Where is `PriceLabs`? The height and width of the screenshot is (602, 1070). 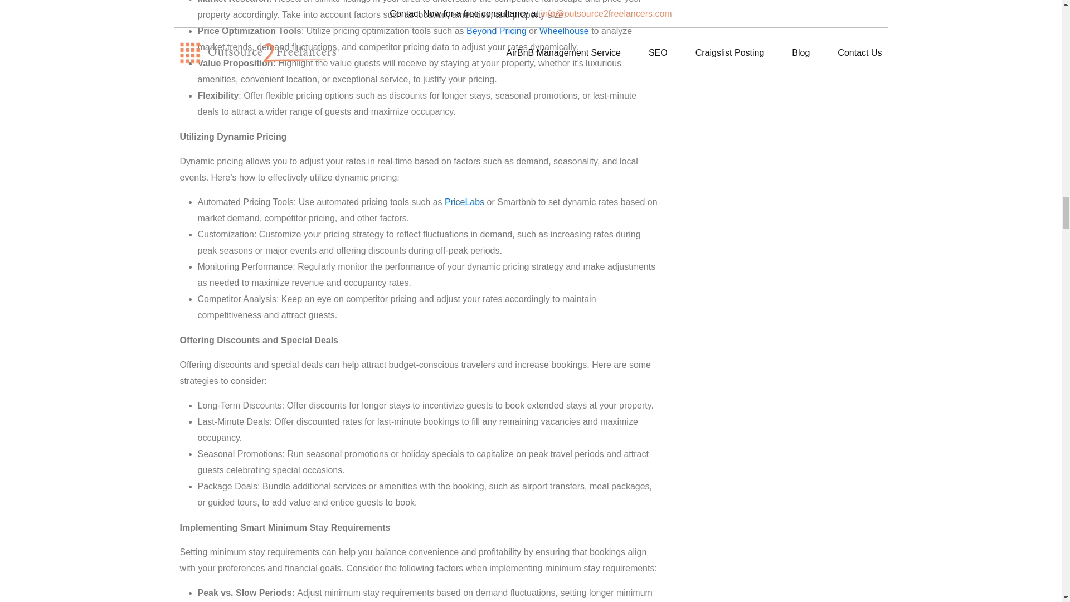 PriceLabs is located at coordinates (465, 202).